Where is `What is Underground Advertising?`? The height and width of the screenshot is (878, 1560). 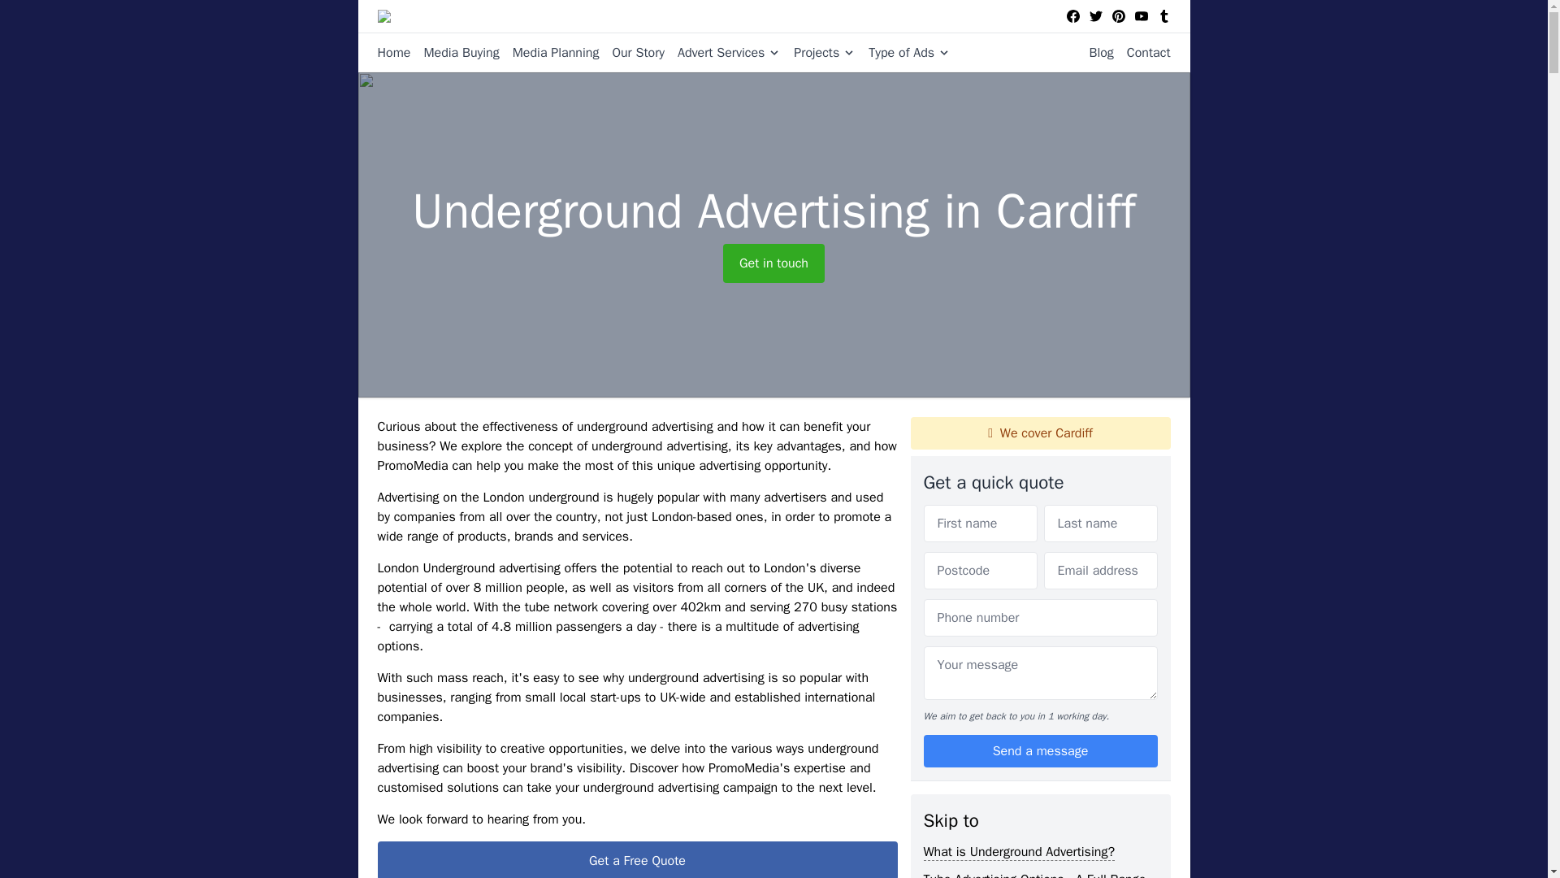 What is Underground Advertising? is located at coordinates (1019, 852).